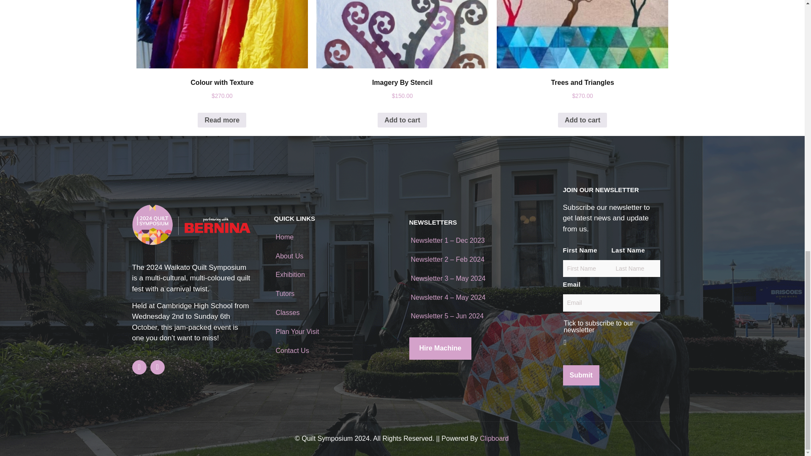  What do you see at coordinates (289, 256) in the screenshot?
I see `About Us` at bounding box center [289, 256].